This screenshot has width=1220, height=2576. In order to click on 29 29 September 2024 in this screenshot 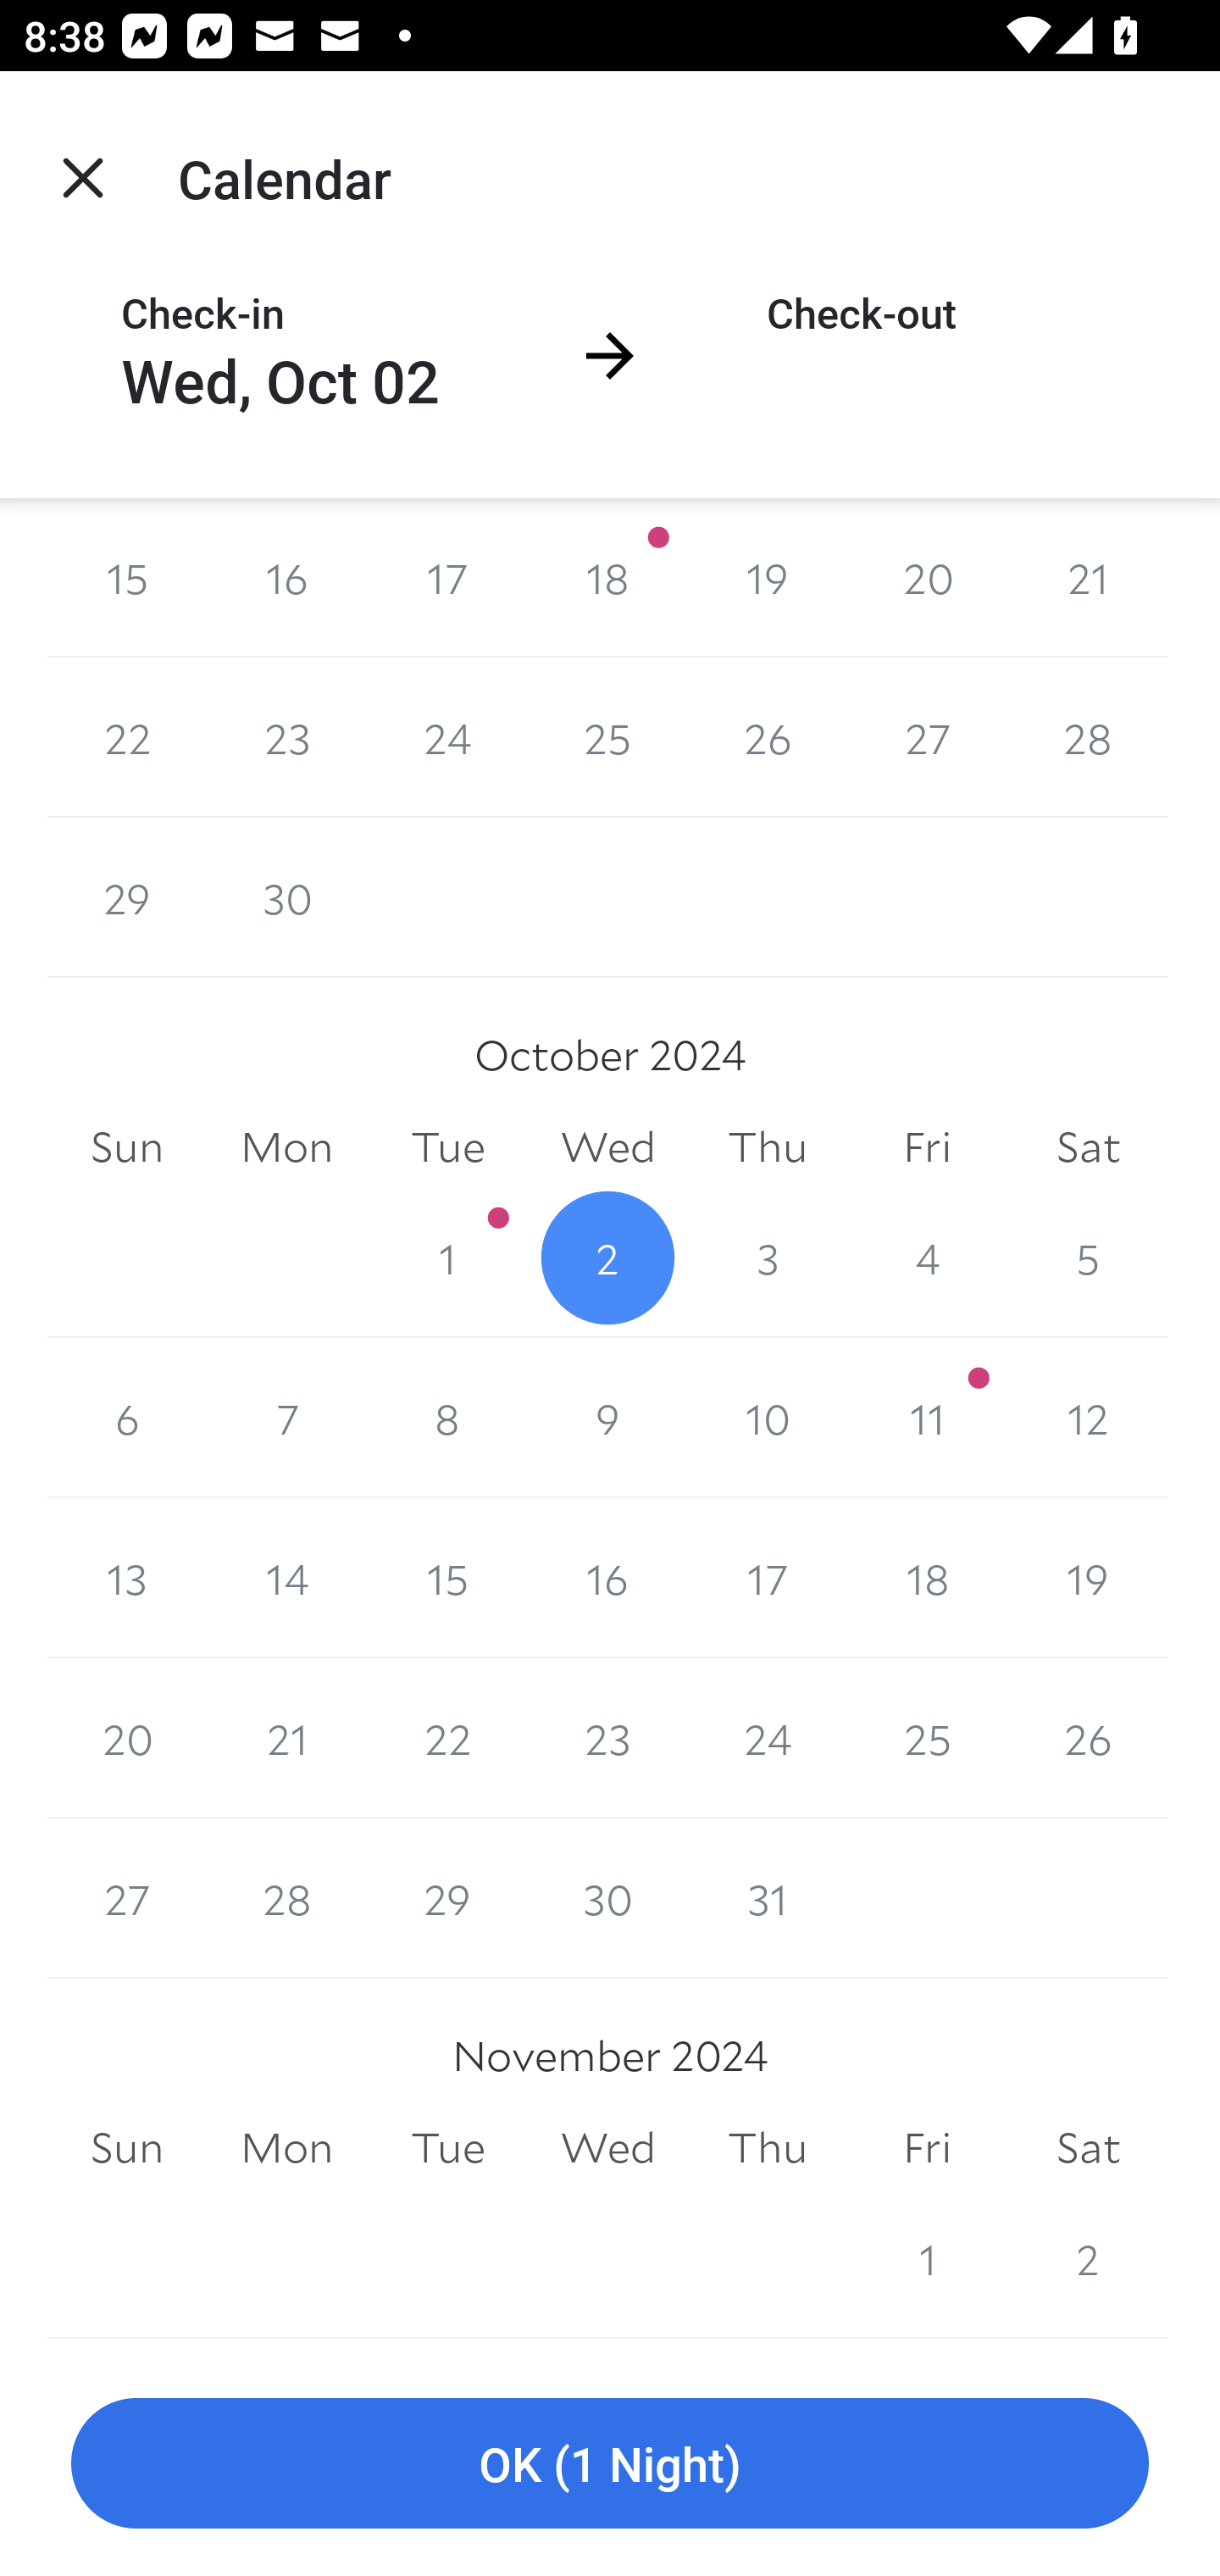, I will do `click(127, 897)`.